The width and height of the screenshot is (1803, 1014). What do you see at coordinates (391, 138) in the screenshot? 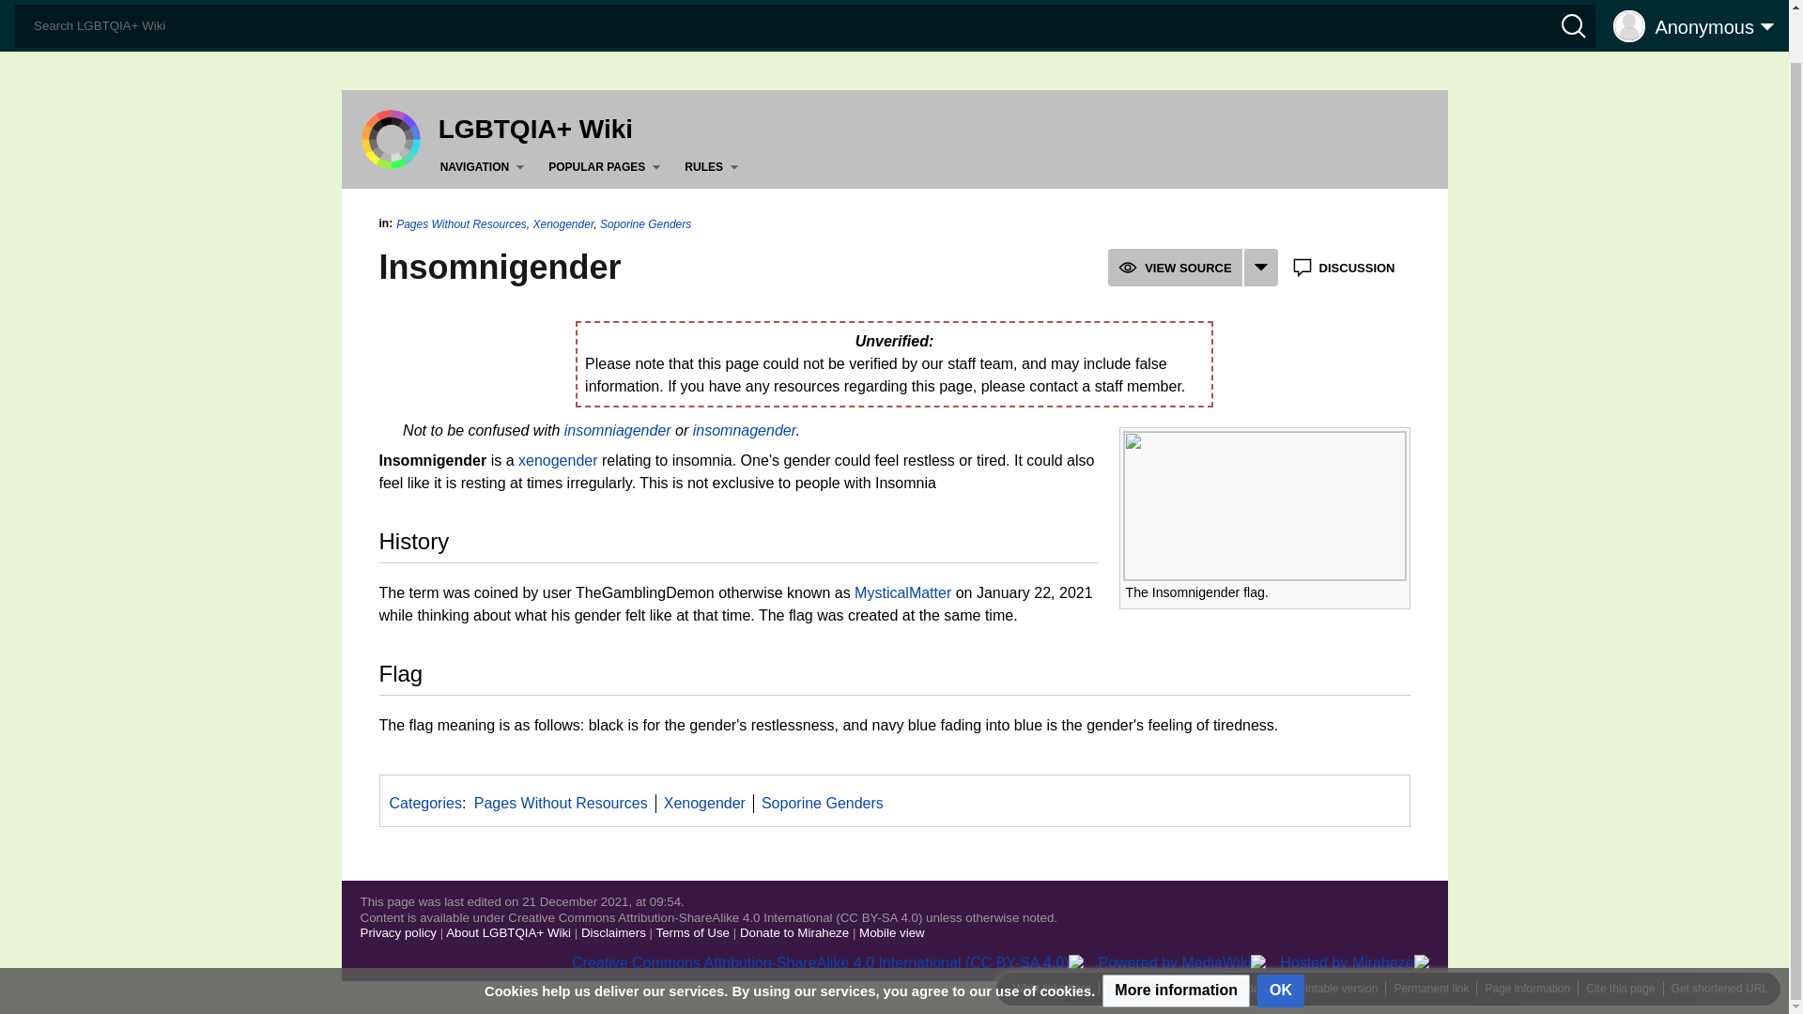
I see `Visit the main page` at bounding box center [391, 138].